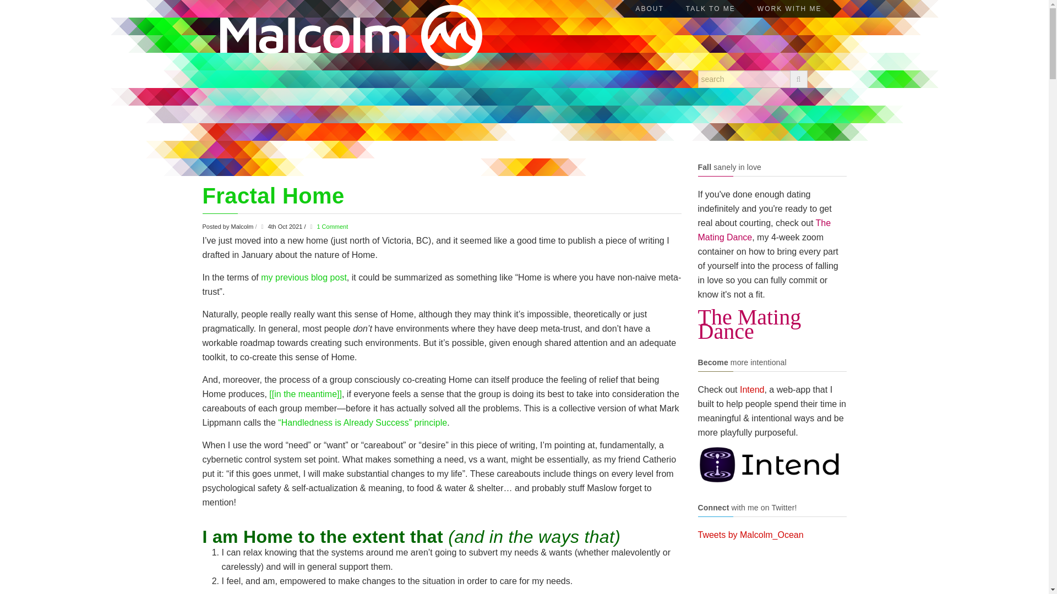 This screenshot has width=1057, height=594. I want to click on TALK TO ME, so click(710, 9).